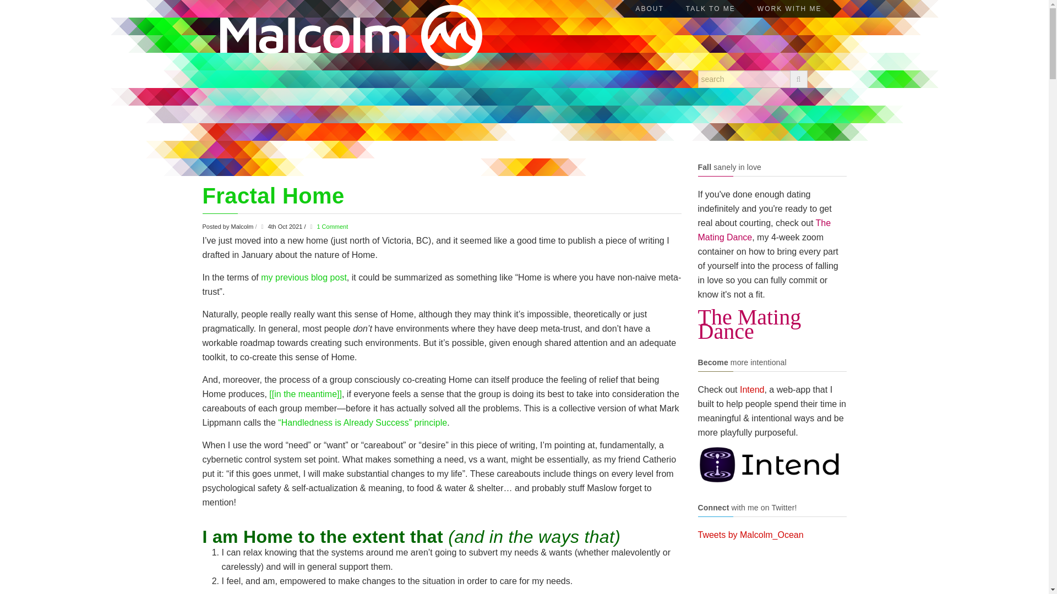 This screenshot has width=1057, height=594. I want to click on TALK TO ME, so click(710, 9).